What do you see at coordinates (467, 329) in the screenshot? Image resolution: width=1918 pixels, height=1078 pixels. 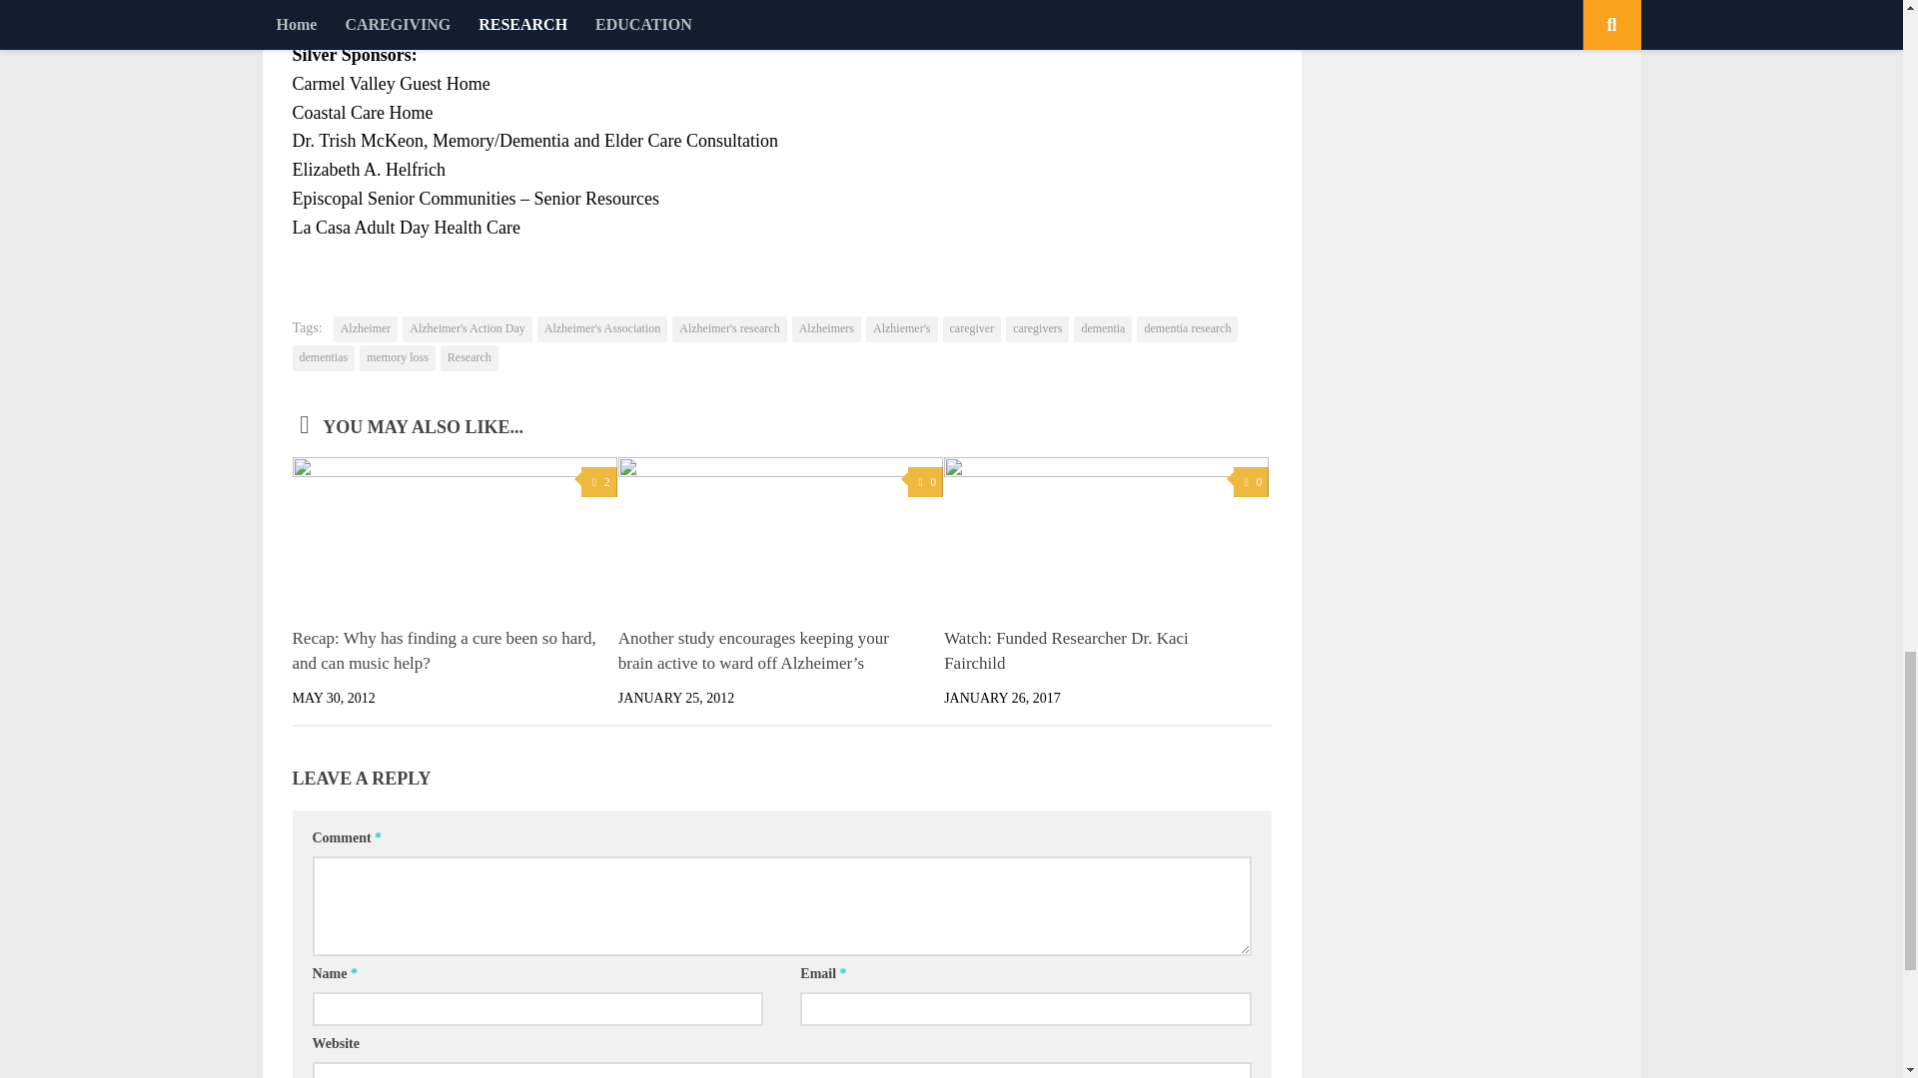 I see `Alzheimer's Action Day` at bounding box center [467, 329].